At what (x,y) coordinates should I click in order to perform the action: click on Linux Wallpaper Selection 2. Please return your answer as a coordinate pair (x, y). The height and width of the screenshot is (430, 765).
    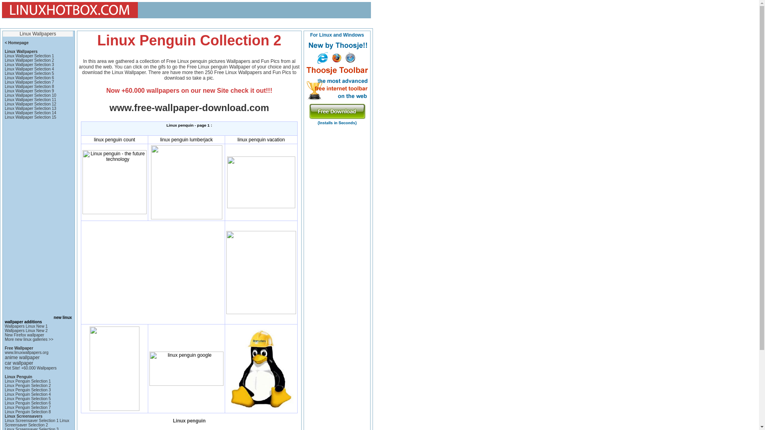
    Looking at the image, I should click on (29, 60).